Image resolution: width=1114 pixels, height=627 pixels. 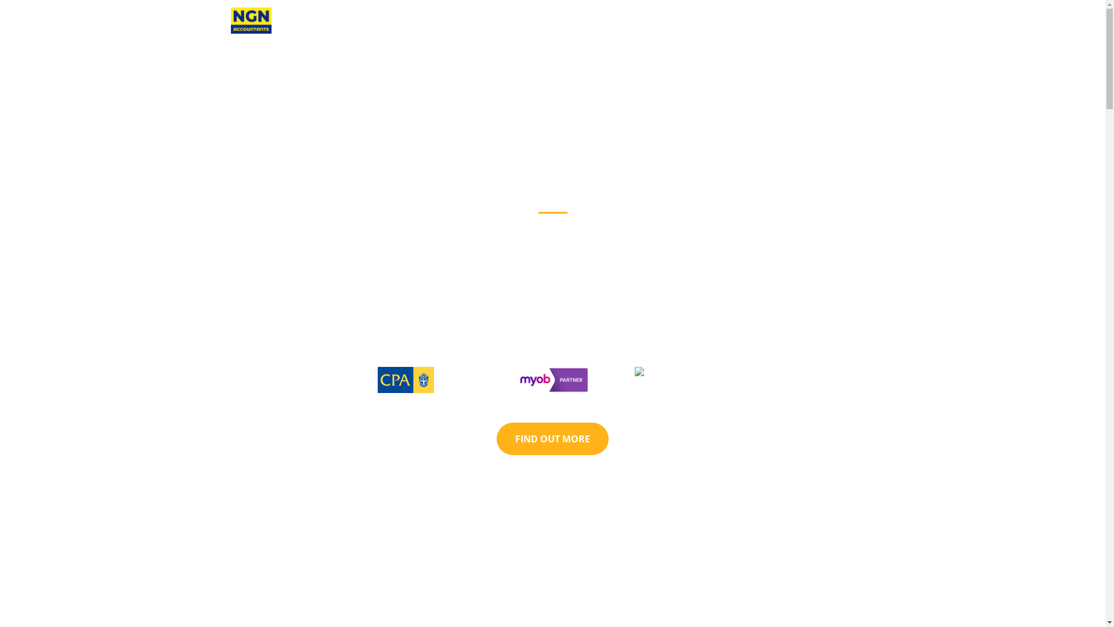 I want to click on SERVICES, so click(x=790, y=21).